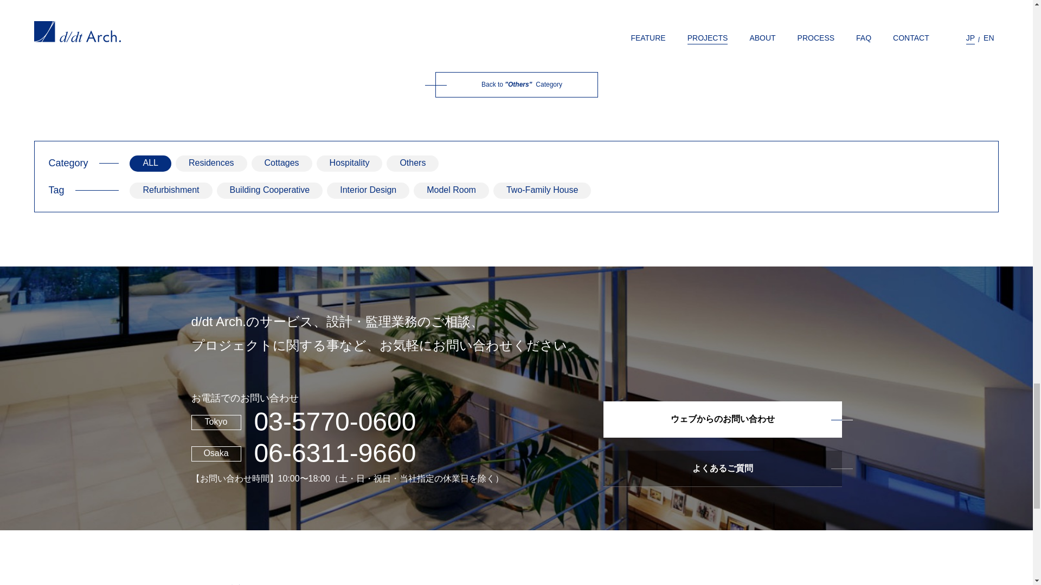 The width and height of the screenshot is (1041, 585). I want to click on Two-Family House, so click(542, 190).